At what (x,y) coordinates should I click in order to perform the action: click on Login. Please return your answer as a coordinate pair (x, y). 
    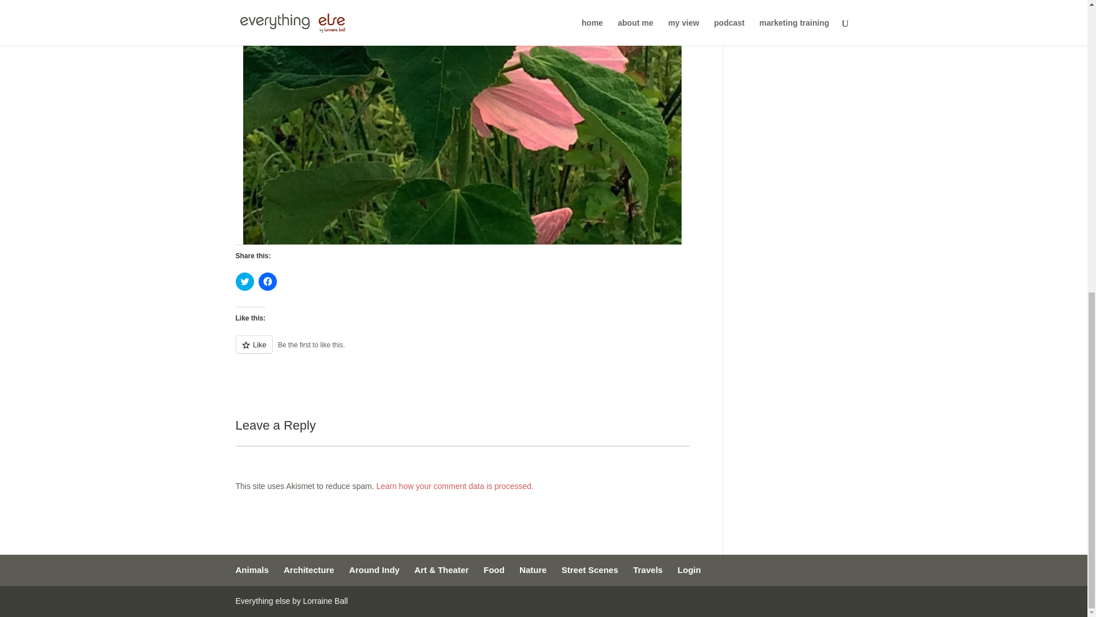
    Looking at the image, I should click on (689, 570).